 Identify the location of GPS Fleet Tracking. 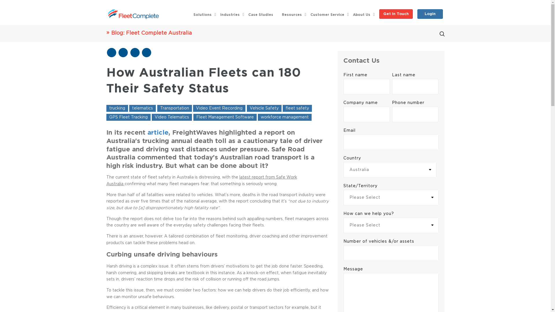
(128, 117).